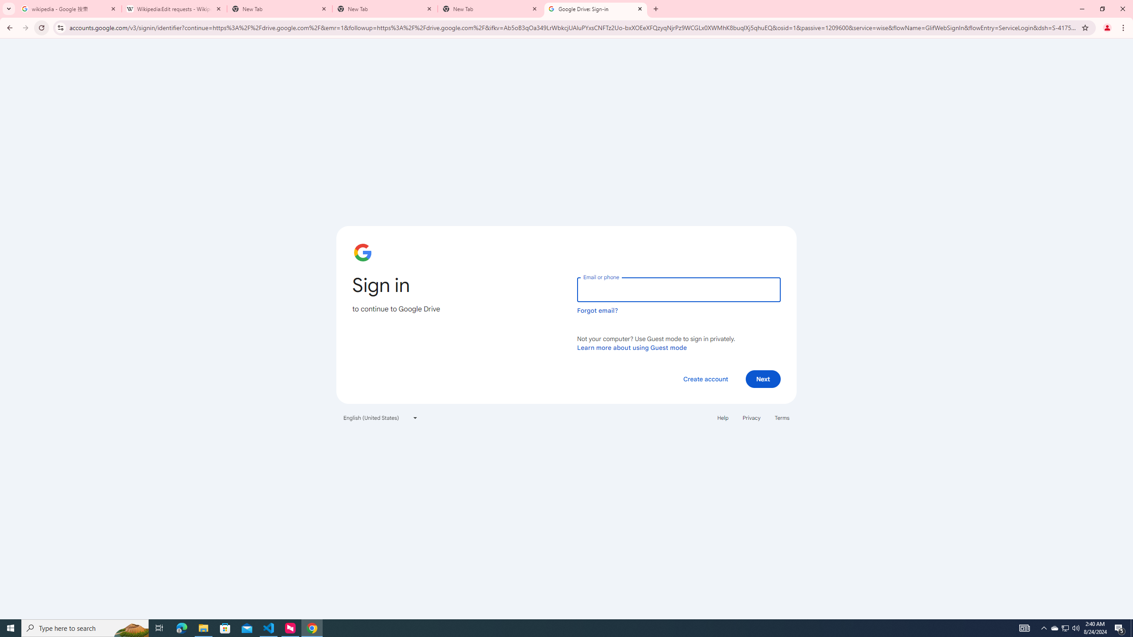 The width and height of the screenshot is (1133, 637). I want to click on Search tabs, so click(8, 9).